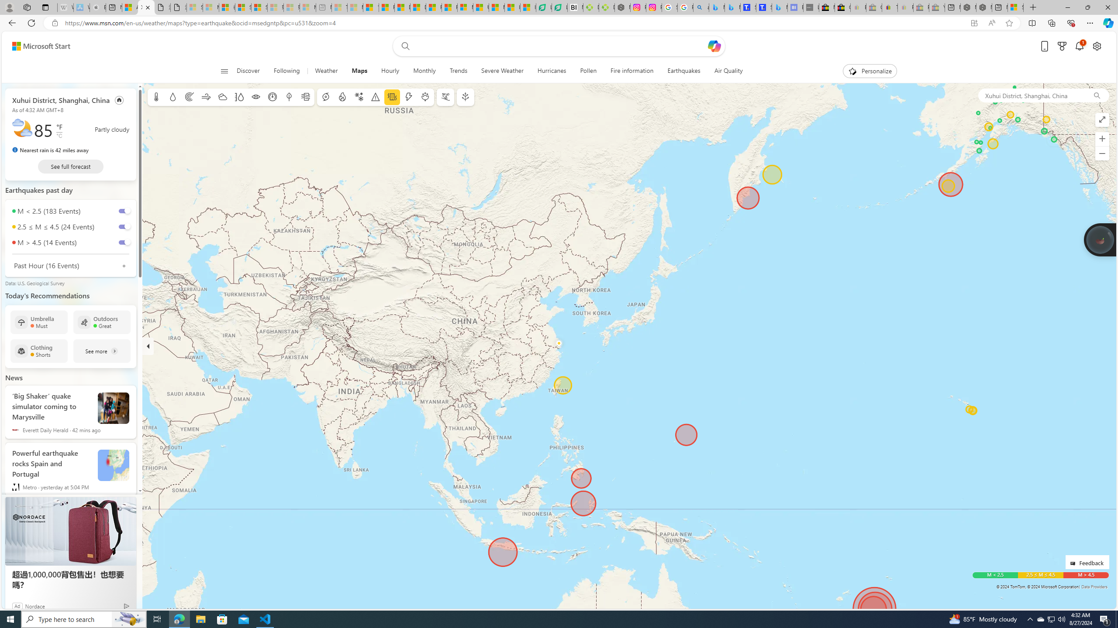 This screenshot has width=1118, height=628. What do you see at coordinates (684, 71) in the screenshot?
I see `Earthquakes` at bounding box center [684, 71].